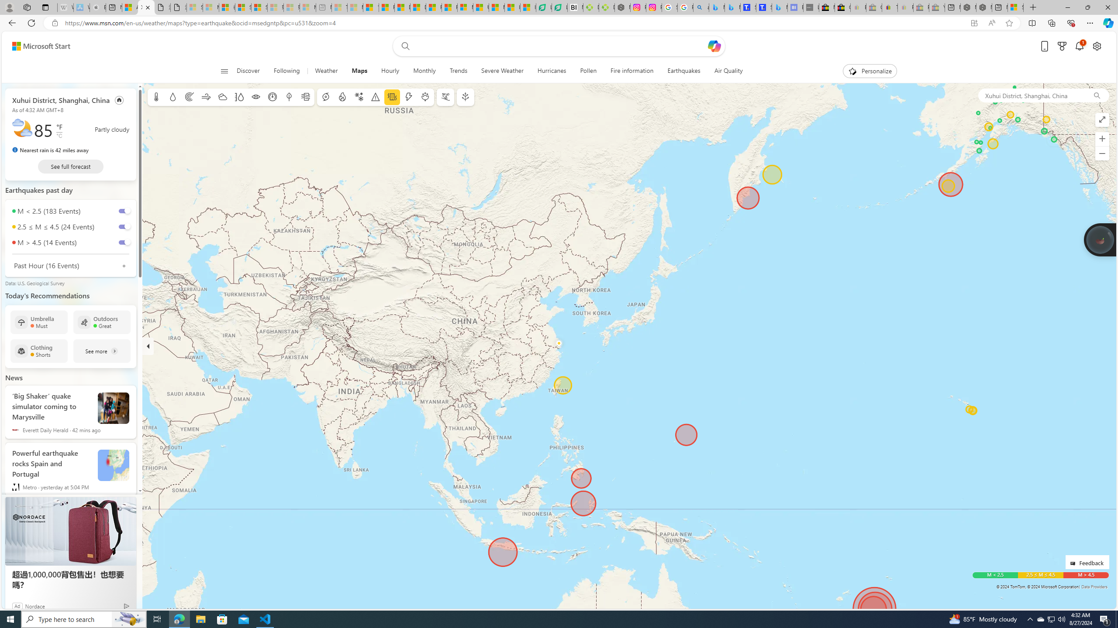 This screenshot has width=1118, height=628. What do you see at coordinates (684, 71) in the screenshot?
I see `Earthquakes` at bounding box center [684, 71].